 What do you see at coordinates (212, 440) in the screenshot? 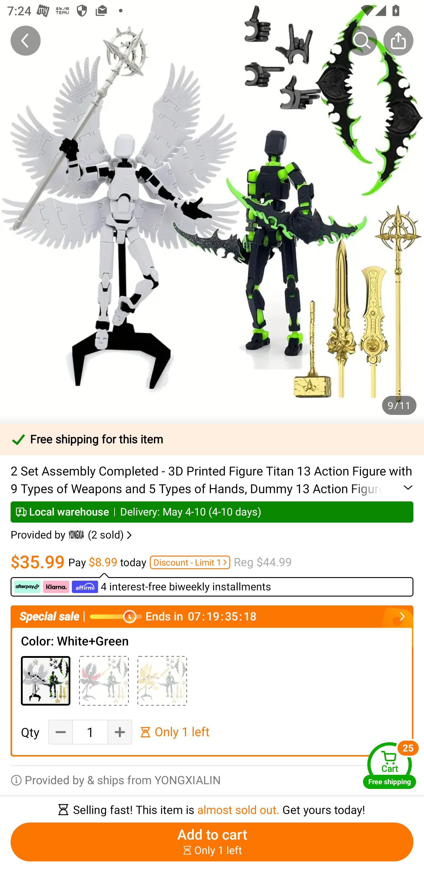
I see `Free shipping for this item` at bounding box center [212, 440].